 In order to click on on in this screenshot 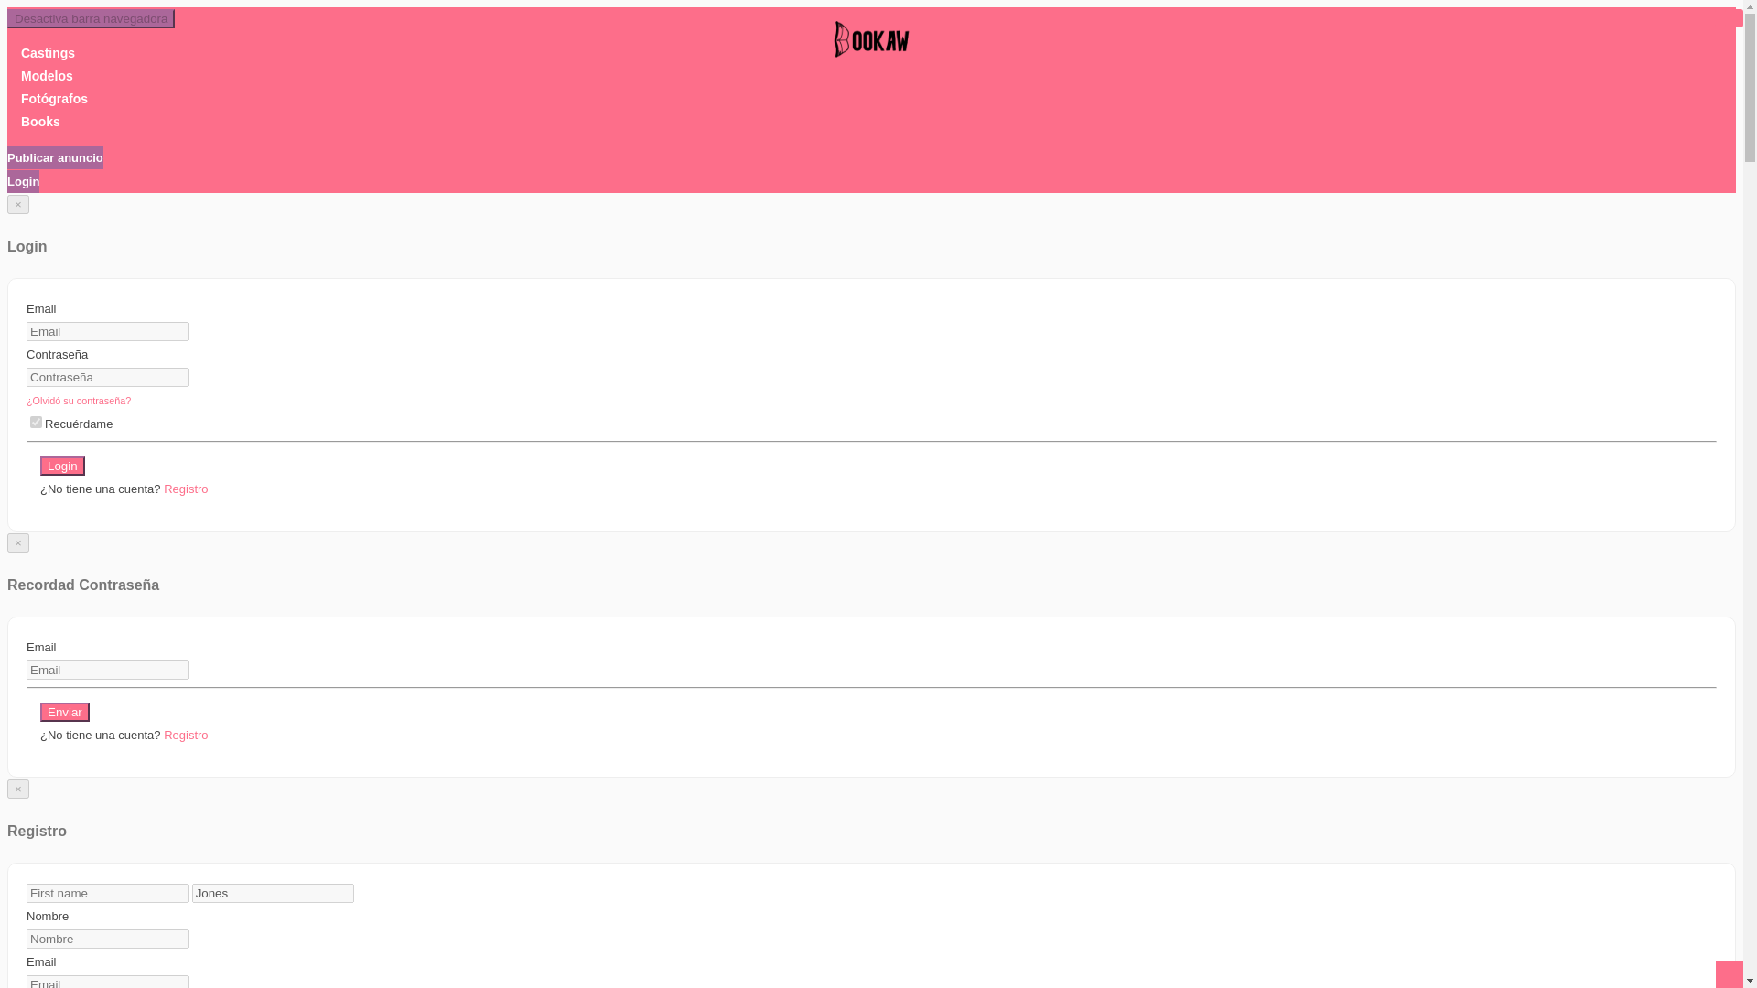, I will do `click(36, 421)`.